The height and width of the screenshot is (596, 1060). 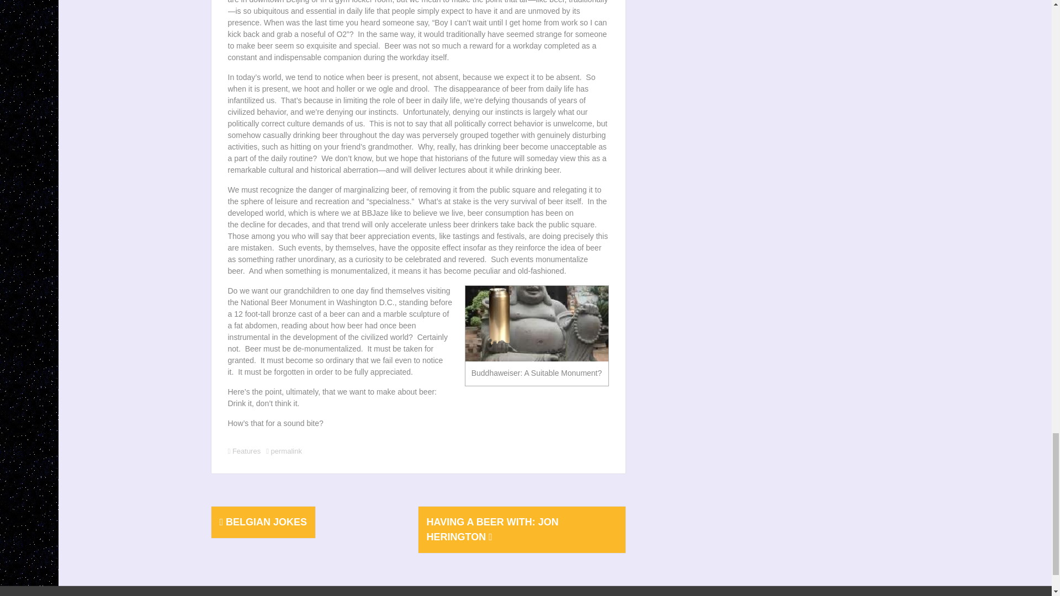 What do you see at coordinates (492, 529) in the screenshot?
I see `HAVING A BEER WITH: JON HERINGTON` at bounding box center [492, 529].